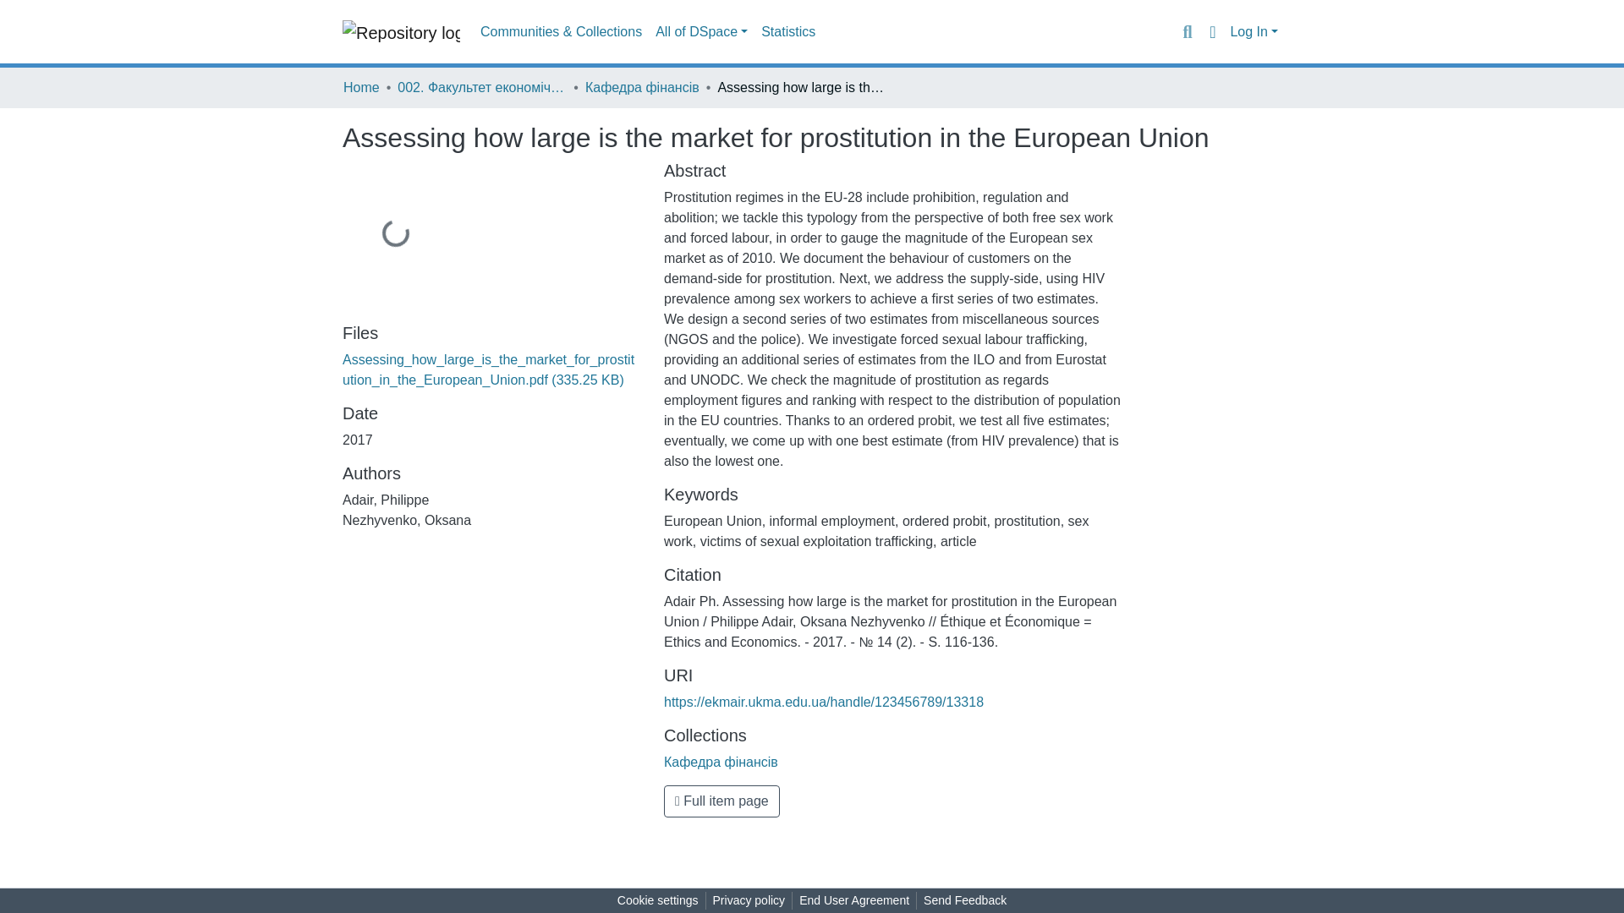 The image size is (1624, 913). What do you see at coordinates (361, 87) in the screenshot?
I see `Home` at bounding box center [361, 87].